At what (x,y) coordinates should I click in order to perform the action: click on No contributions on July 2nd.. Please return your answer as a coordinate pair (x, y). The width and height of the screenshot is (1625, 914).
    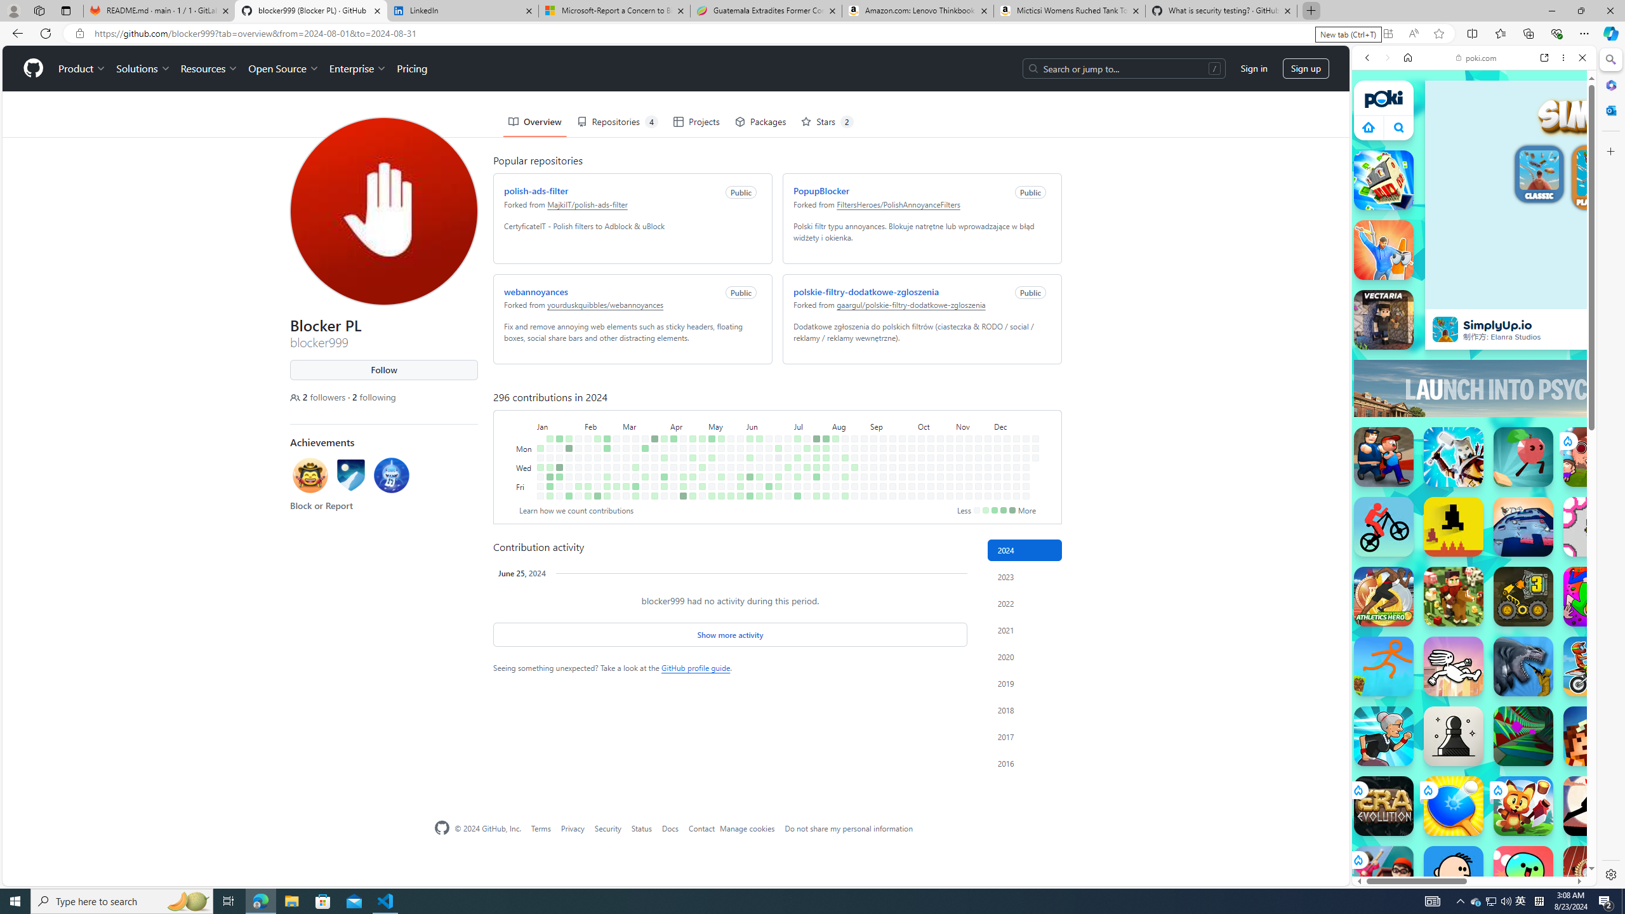
    Looking at the image, I should click on (788, 458).